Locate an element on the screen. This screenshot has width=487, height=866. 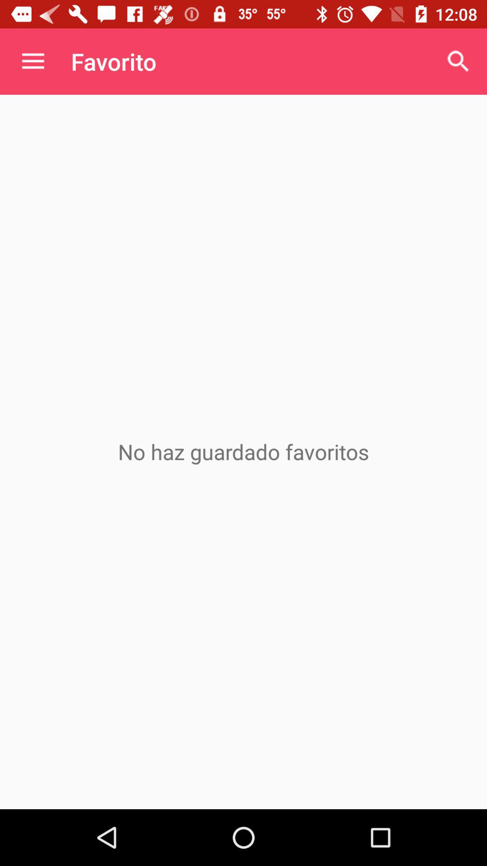
open app to the left of the favorito is located at coordinates (33, 61).